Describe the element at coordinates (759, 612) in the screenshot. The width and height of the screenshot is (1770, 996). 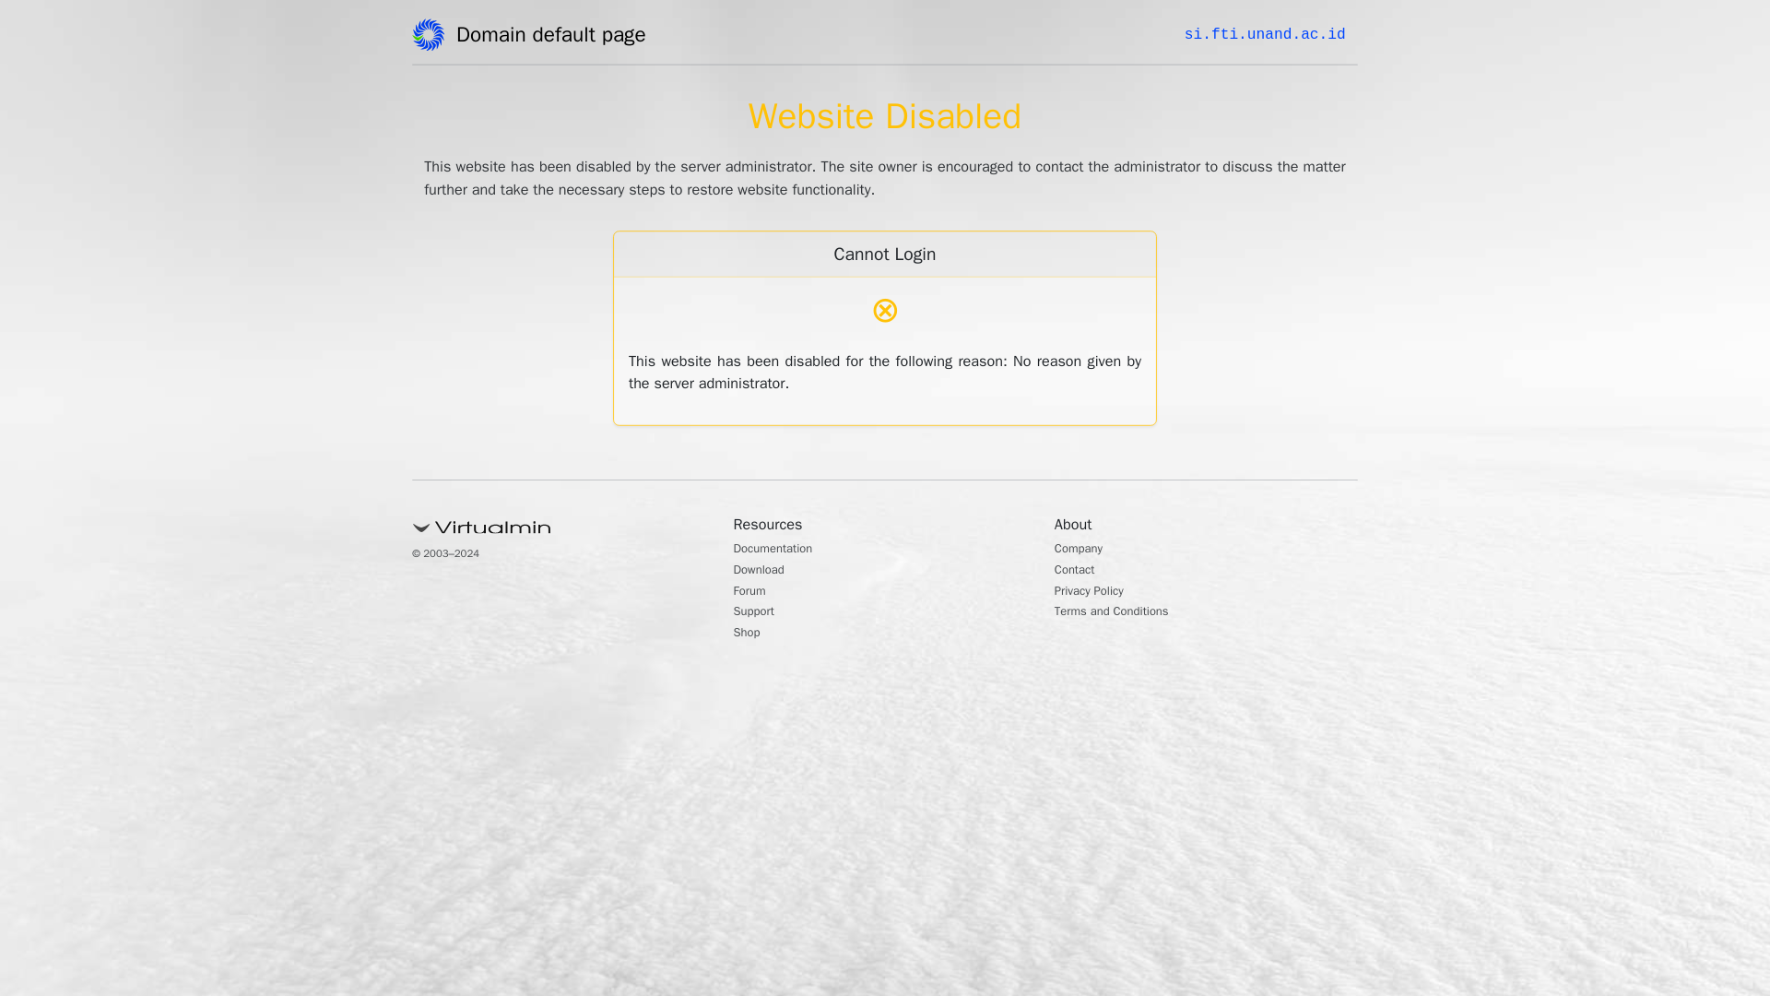
I see `Support` at that location.